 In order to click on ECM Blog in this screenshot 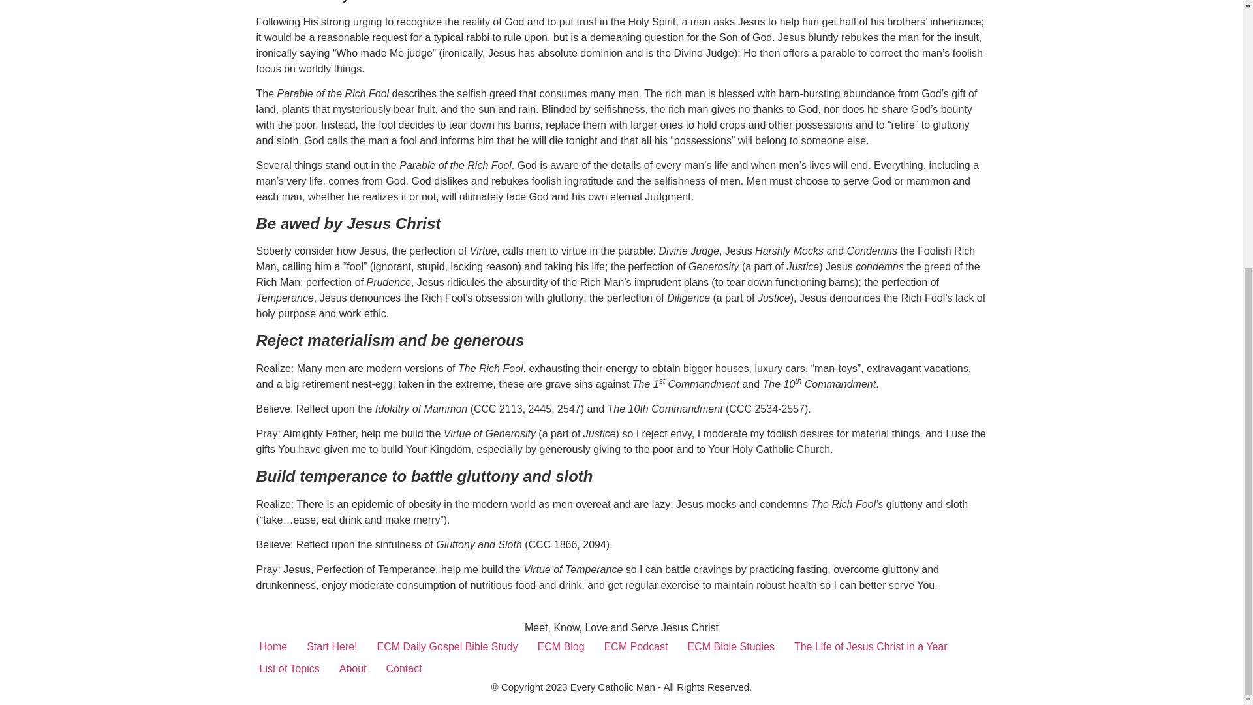, I will do `click(561, 646)`.